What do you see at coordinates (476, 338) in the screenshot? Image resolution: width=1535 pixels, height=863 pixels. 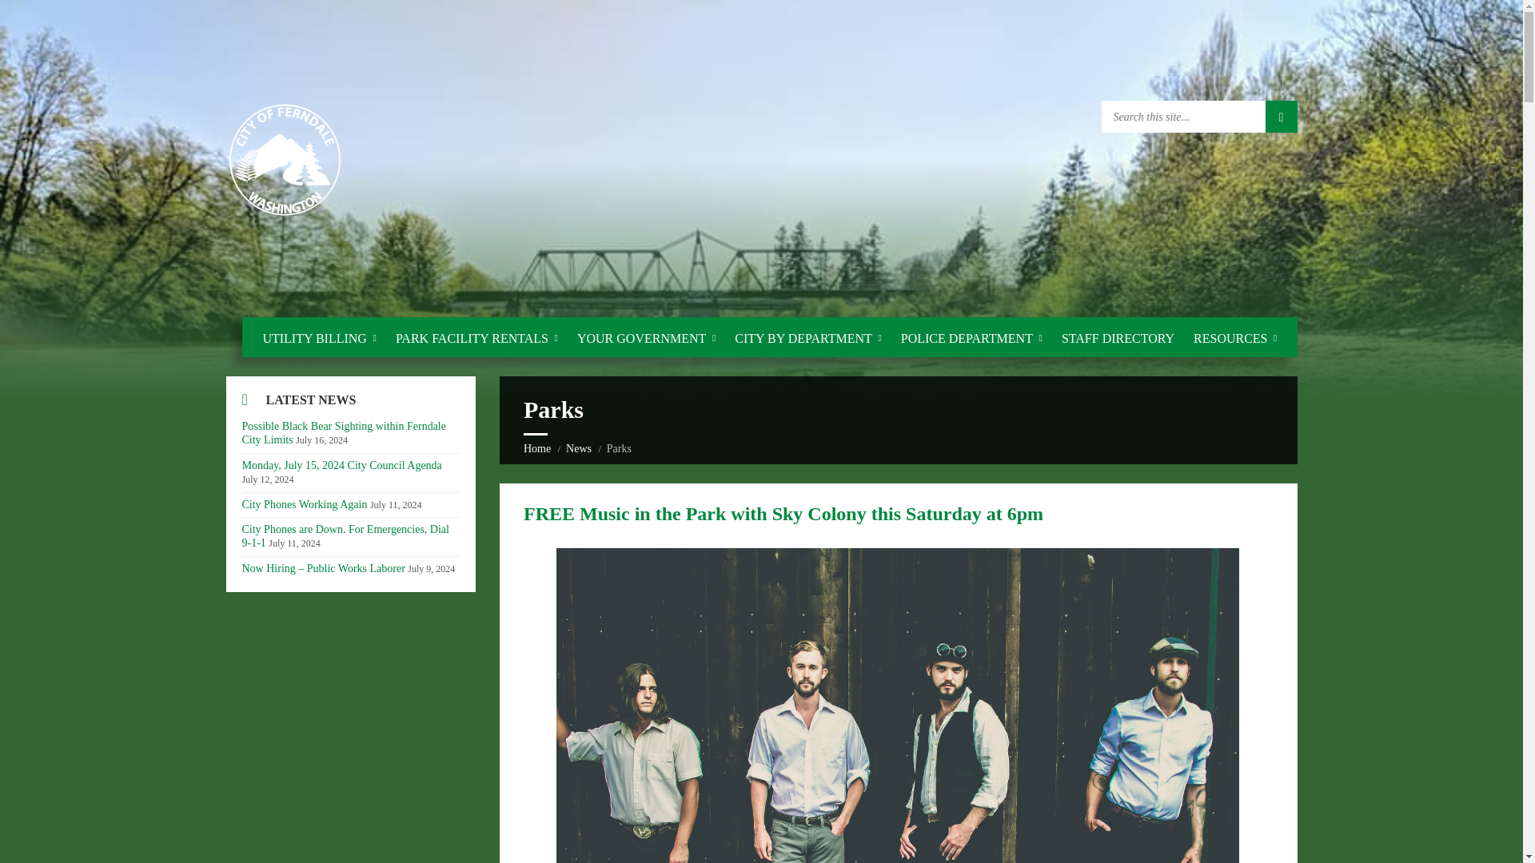 I see `PARK FACILITY RENTALS` at bounding box center [476, 338].